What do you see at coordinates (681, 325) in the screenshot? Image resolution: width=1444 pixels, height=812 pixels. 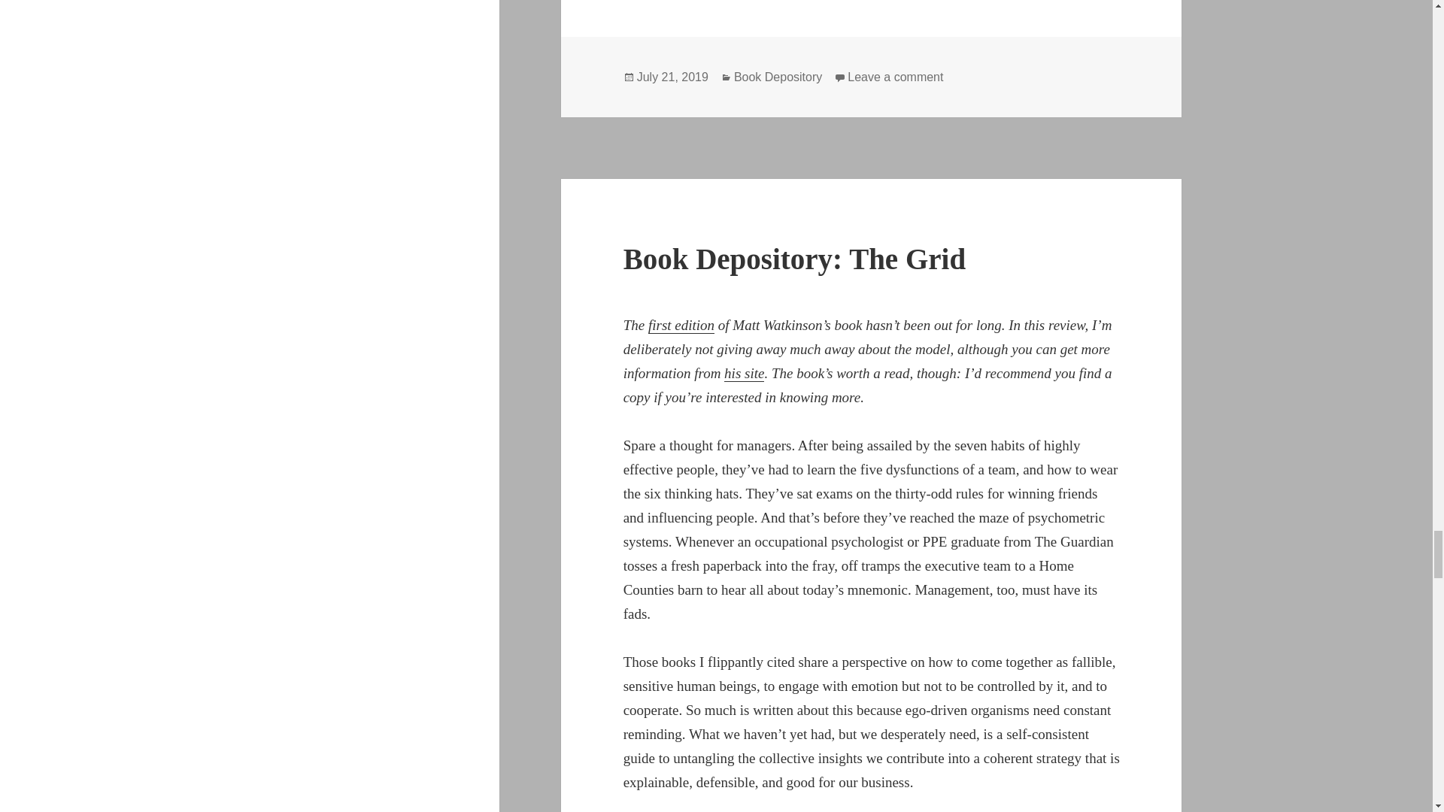 I see `his site` at bounding box center [681, 325].